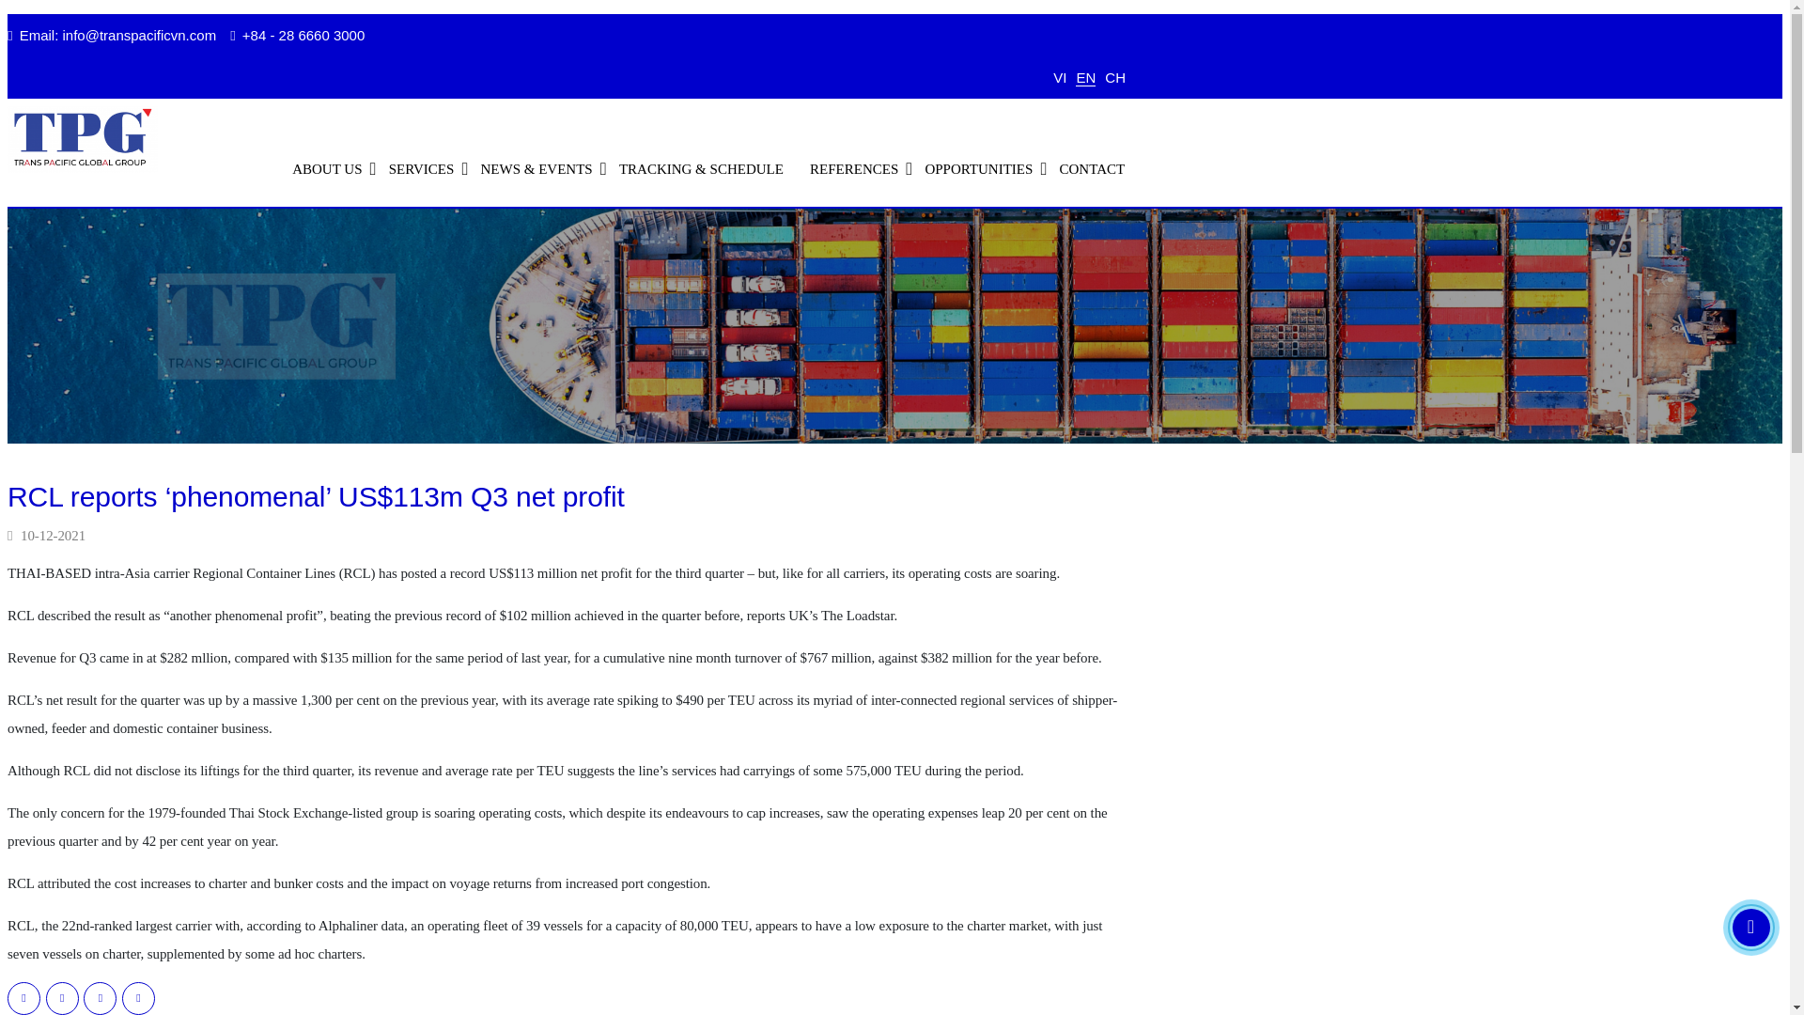 This screenshot has height=1015, width=1804. What do you see at coordinates (854, 169) in the screenshot?
I see `REFERENCES` at bounding box center [854, 169].